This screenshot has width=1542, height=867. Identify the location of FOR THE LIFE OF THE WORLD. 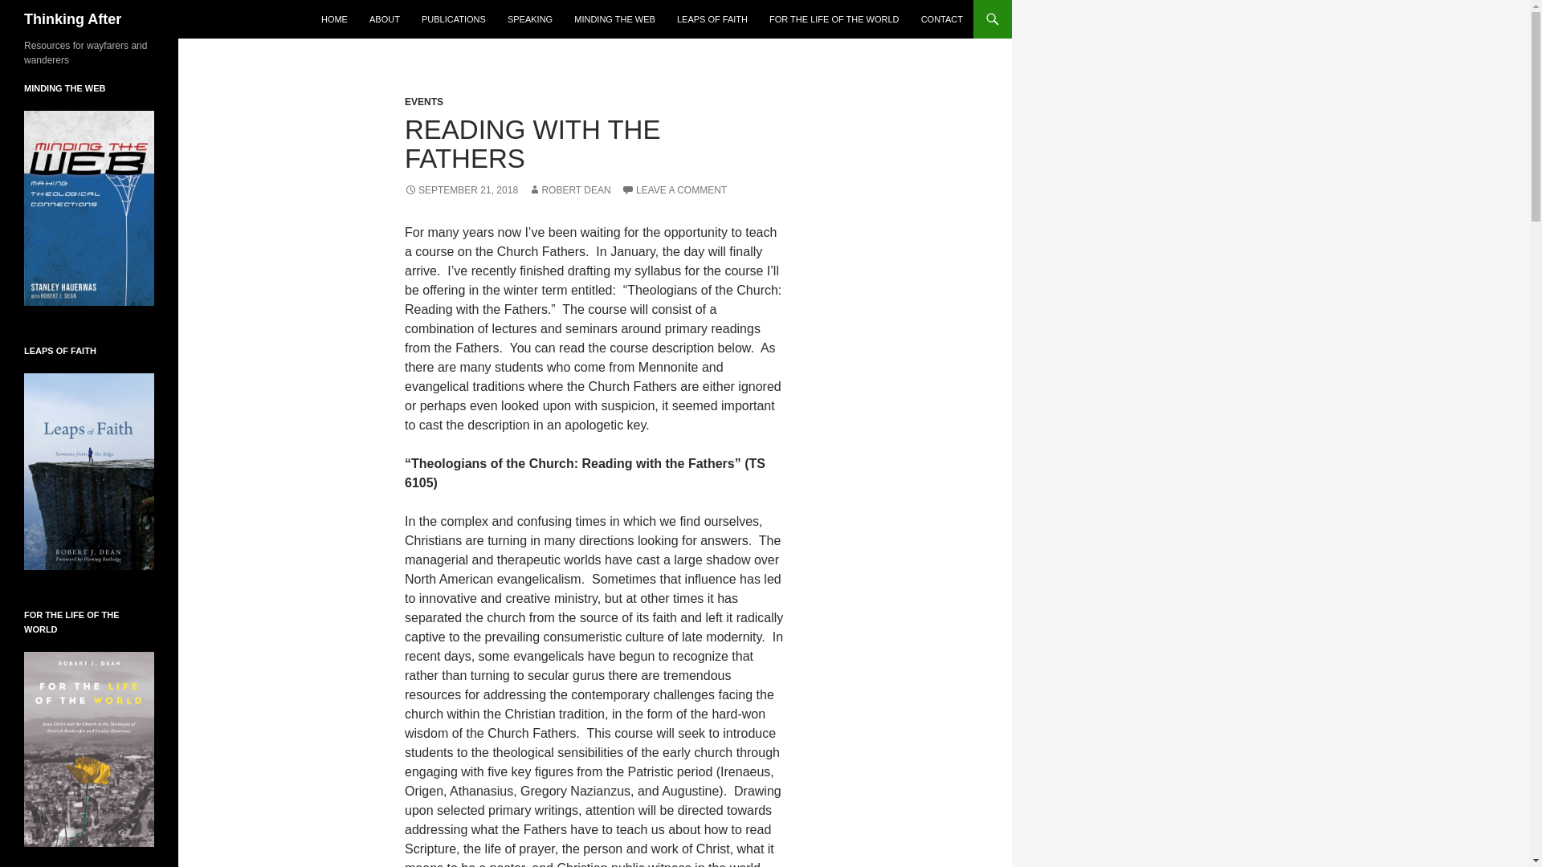
(834, 19).